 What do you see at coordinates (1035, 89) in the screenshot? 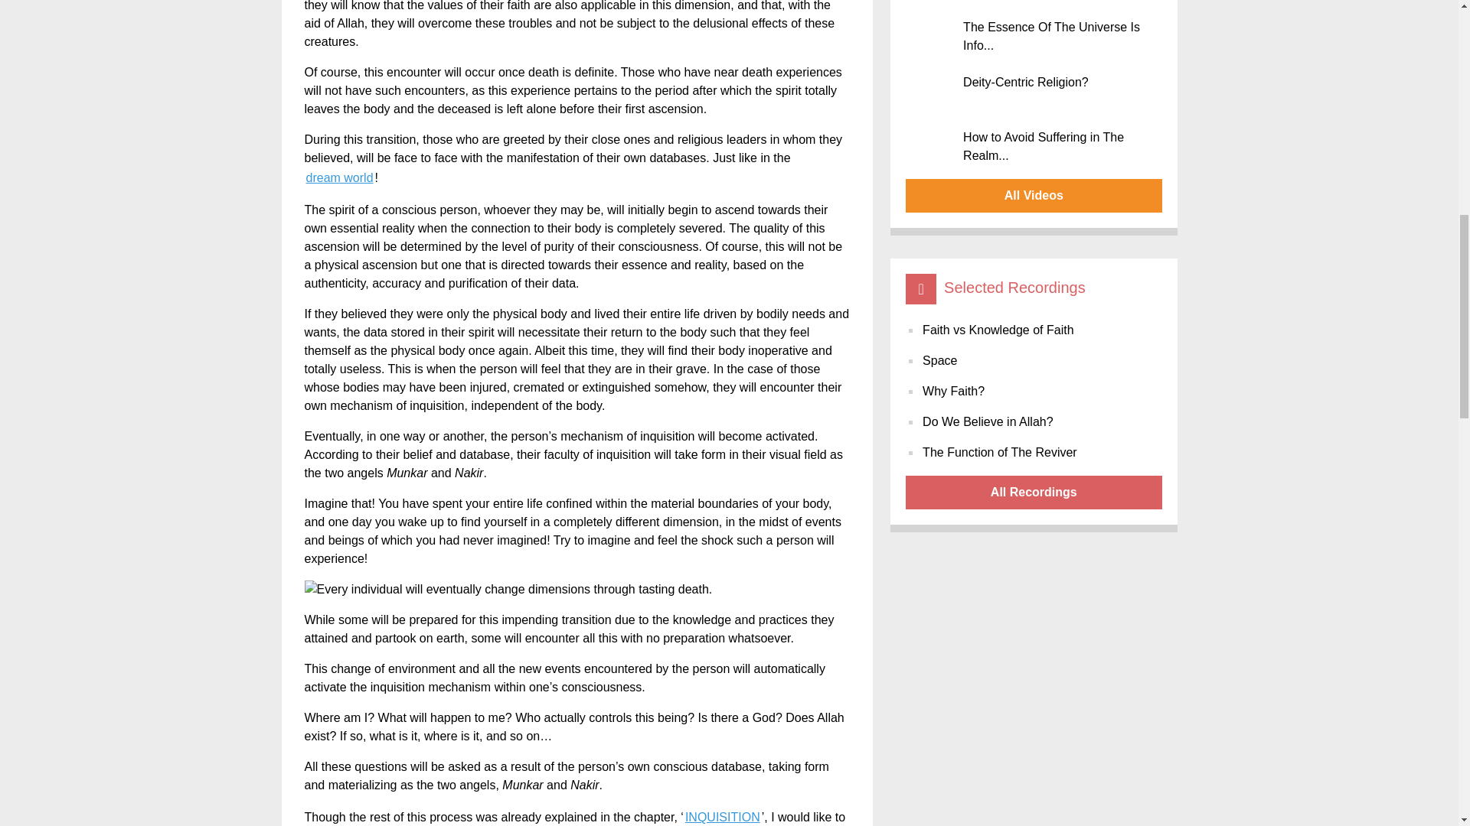
I see `Deity-Centric Religion?` at bounding box center [1035, 89].